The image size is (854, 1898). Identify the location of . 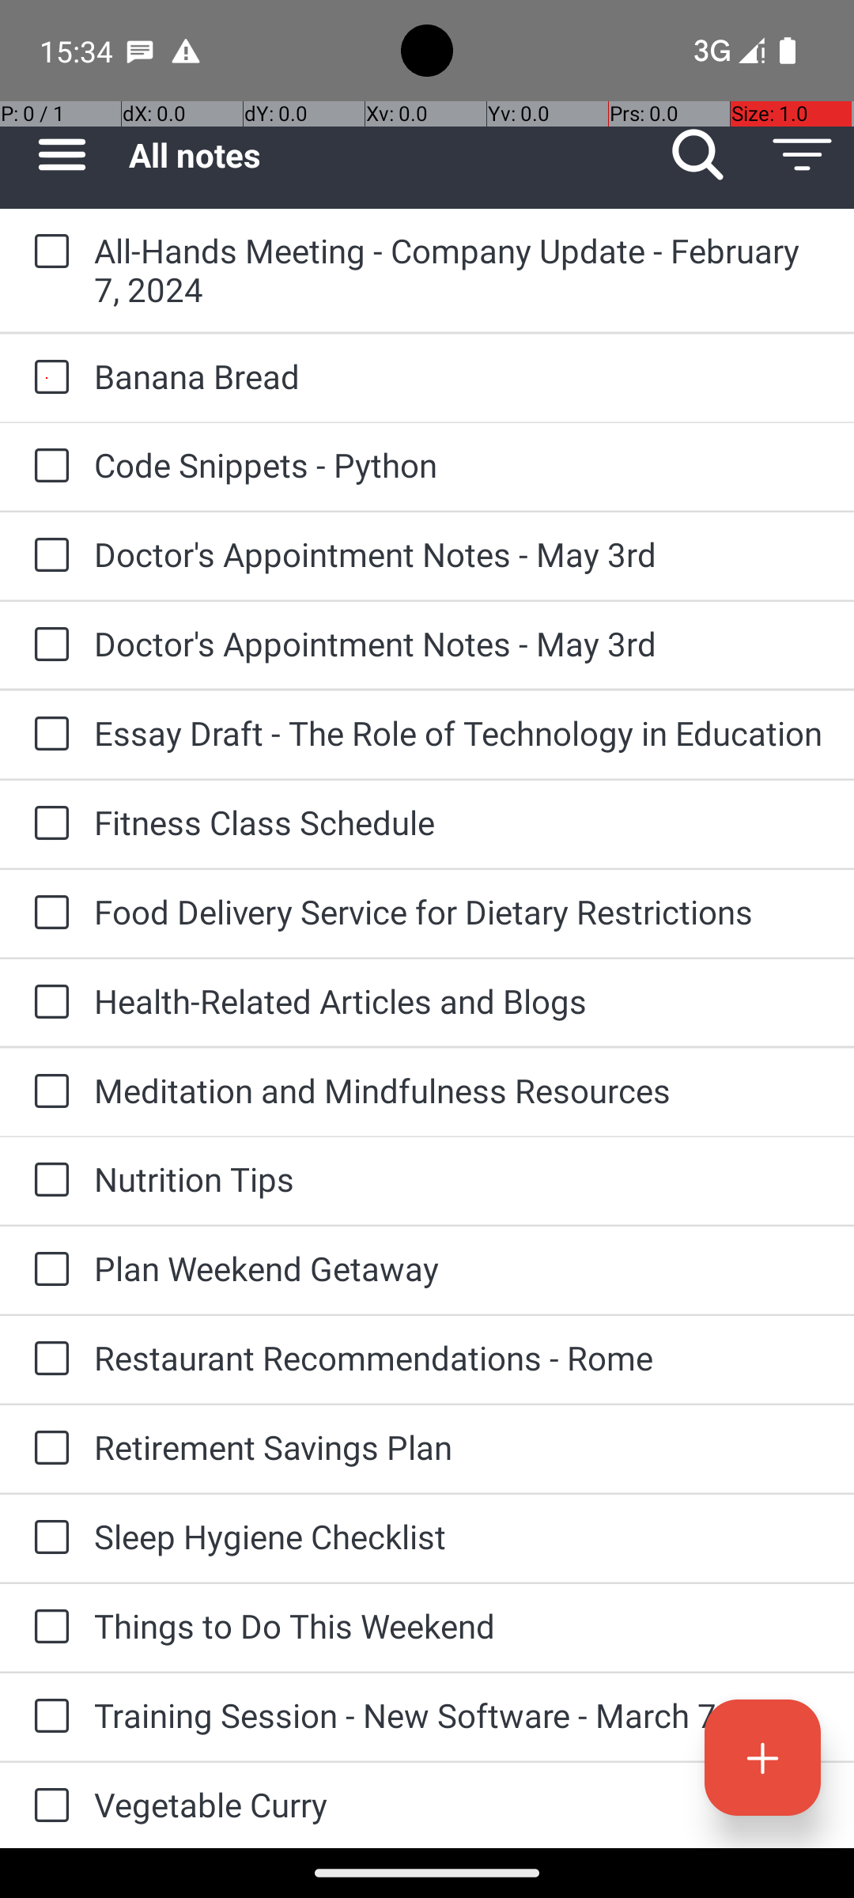
(697, 155).